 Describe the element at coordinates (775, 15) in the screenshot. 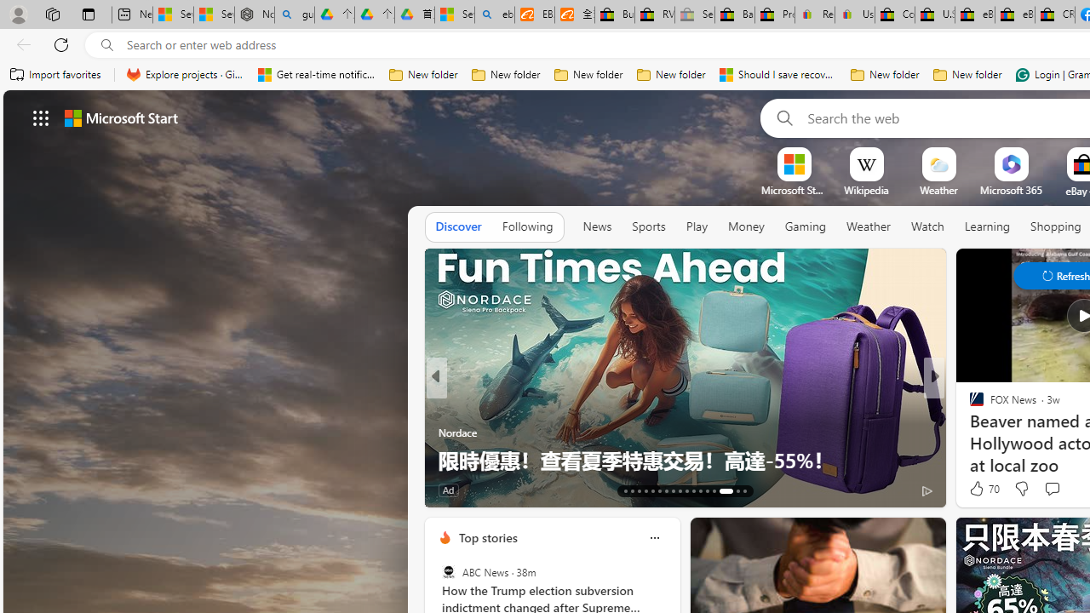

I see `Press Room - eBay Inc.` at that location.